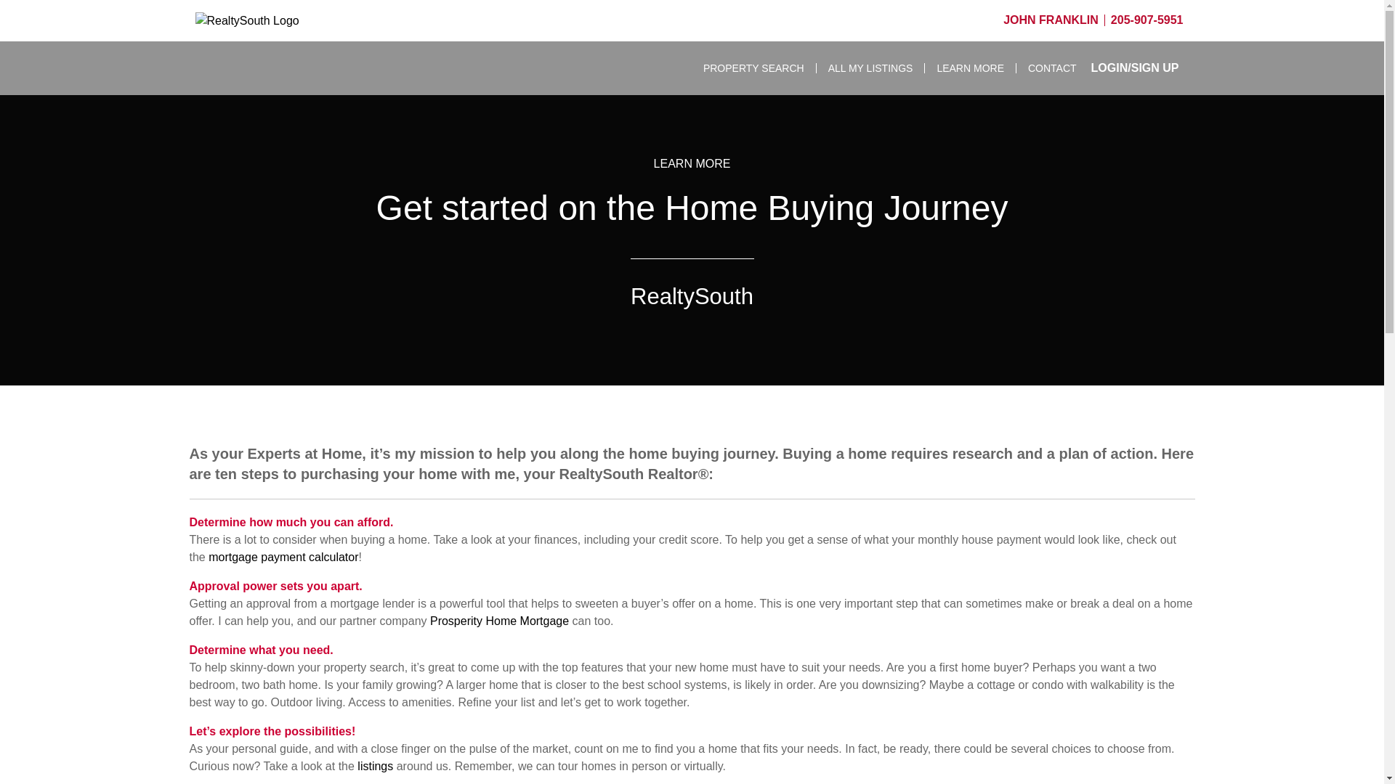 Image resolution: width=1395 pixels, height=784 pixels. I want to click on LEARN MORE, so click(971, 68).